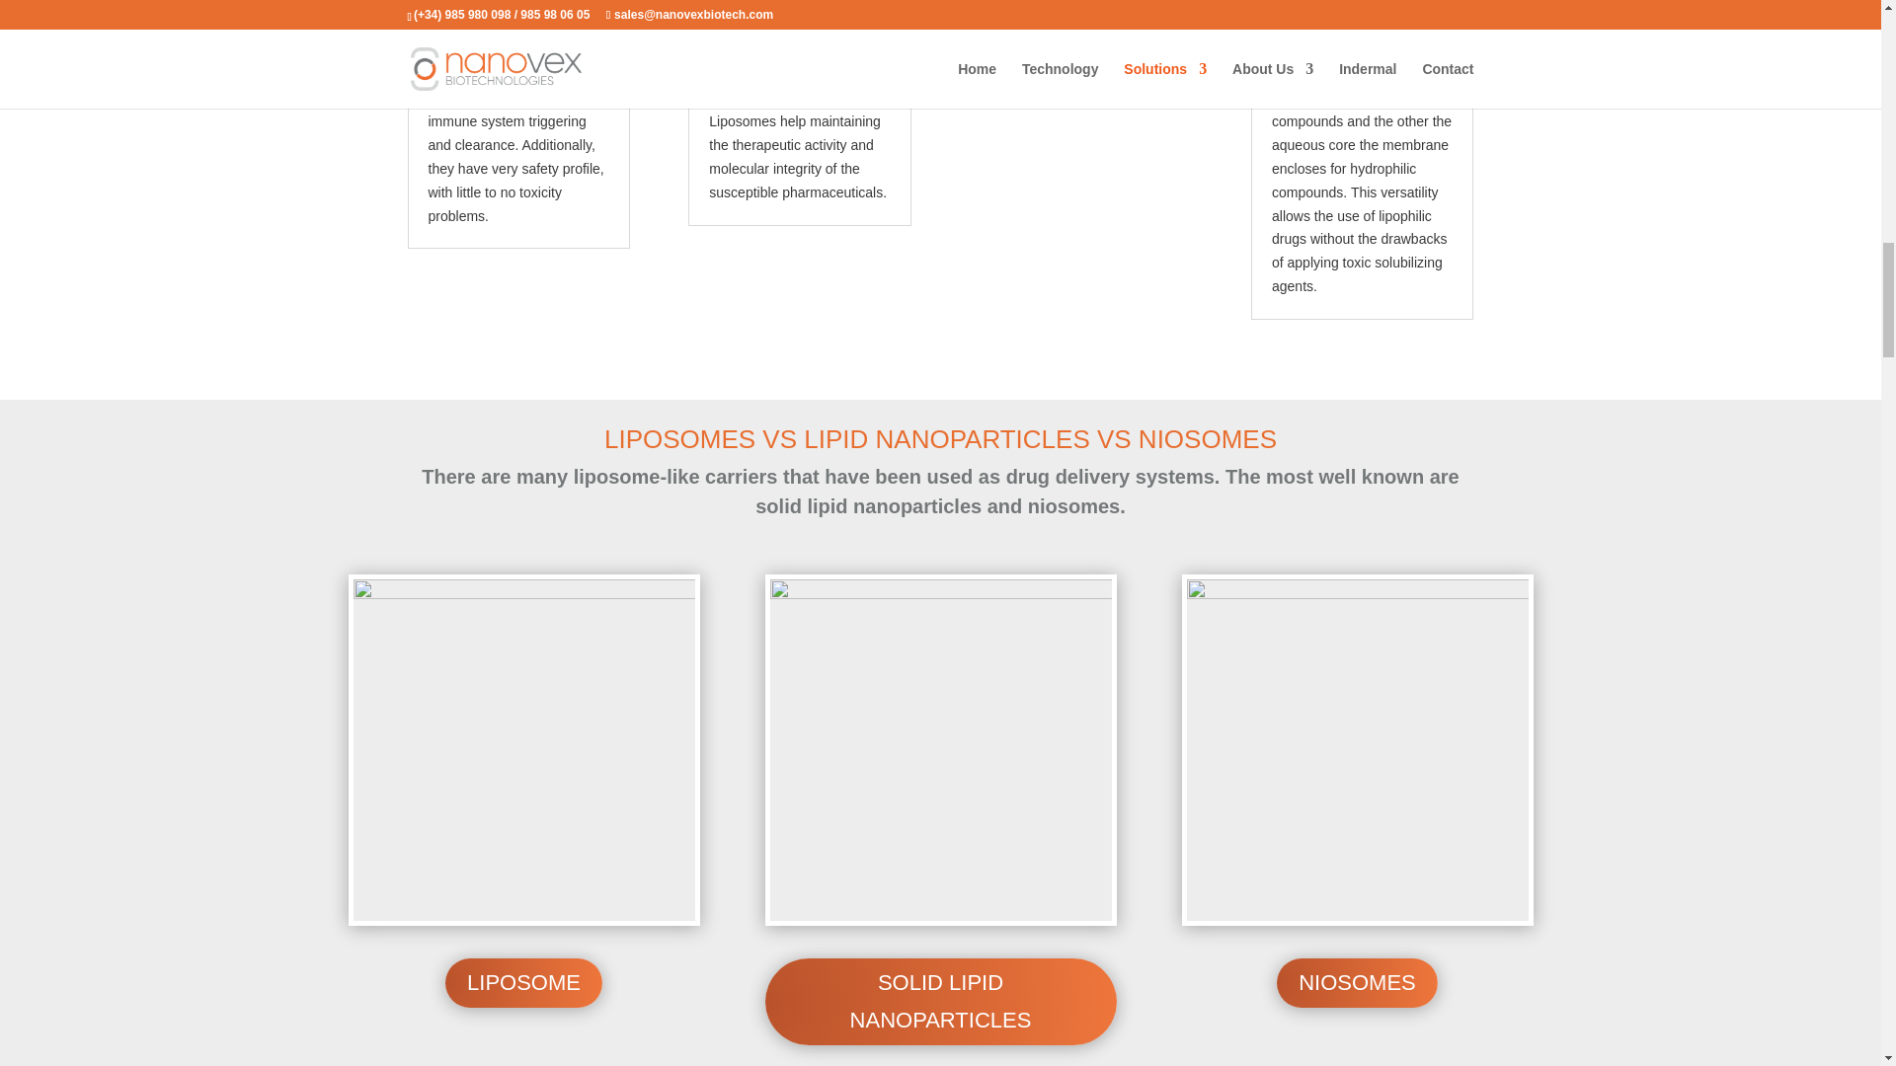 This screenshot has width=1896, height=1066. Describe the element at coordinates (523, 750) in the screenshot. I see `liposome` at that location.